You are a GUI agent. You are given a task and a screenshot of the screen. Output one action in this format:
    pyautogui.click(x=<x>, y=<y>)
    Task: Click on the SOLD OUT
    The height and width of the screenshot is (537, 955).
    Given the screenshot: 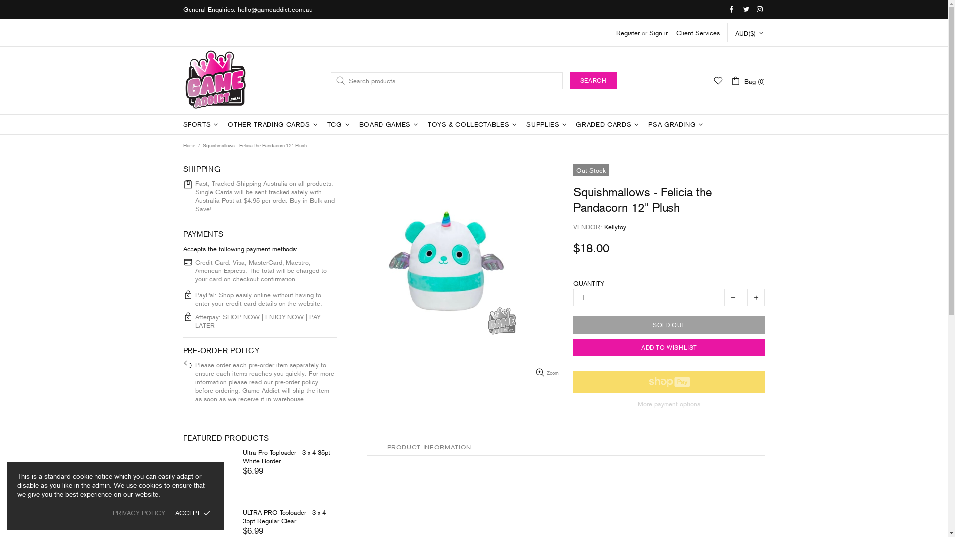 What is the action you would take?
    pyautogui.click(x=668, y=325)
    